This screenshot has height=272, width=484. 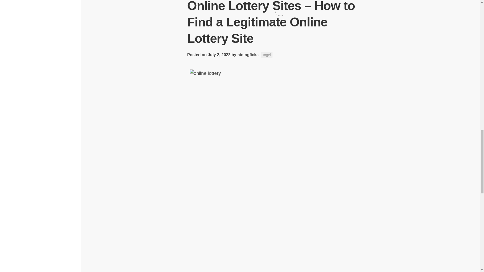 What do you see at coordinates (248, 55) in the screenshot?
I see `niningficka` at bounding box center [248, 55].